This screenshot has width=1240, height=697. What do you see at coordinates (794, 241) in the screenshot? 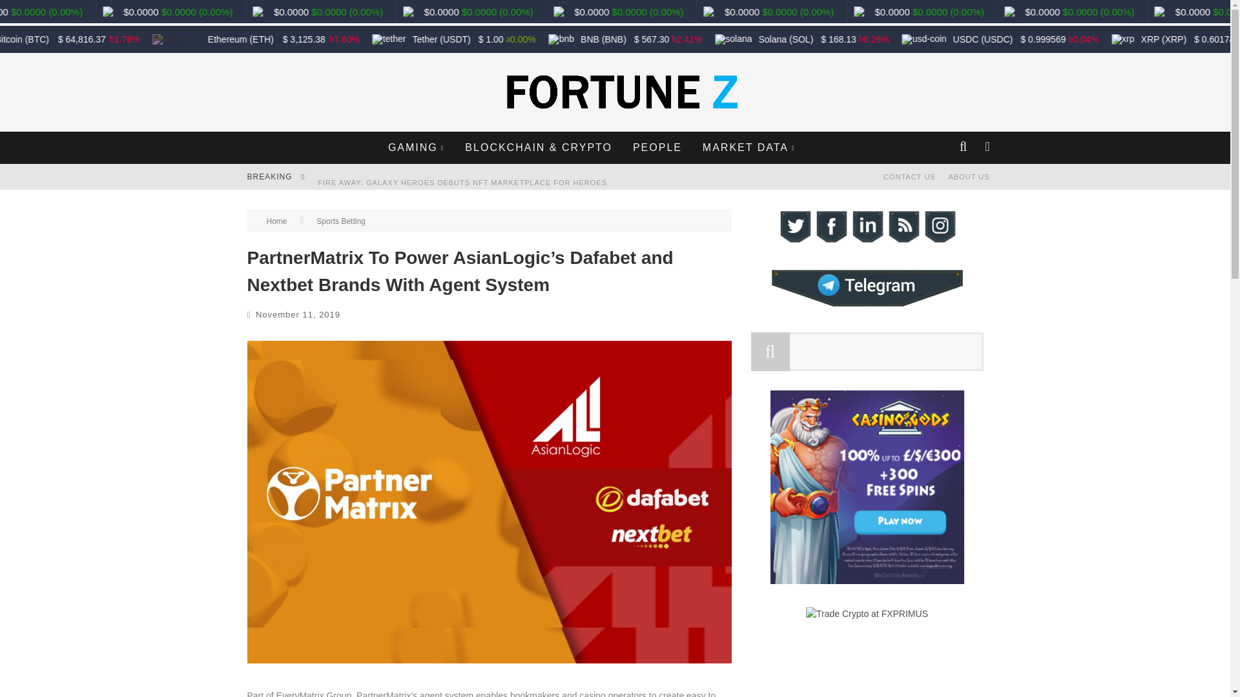
I see `Visit Us On Twitter` at bounding box center [794, 241].